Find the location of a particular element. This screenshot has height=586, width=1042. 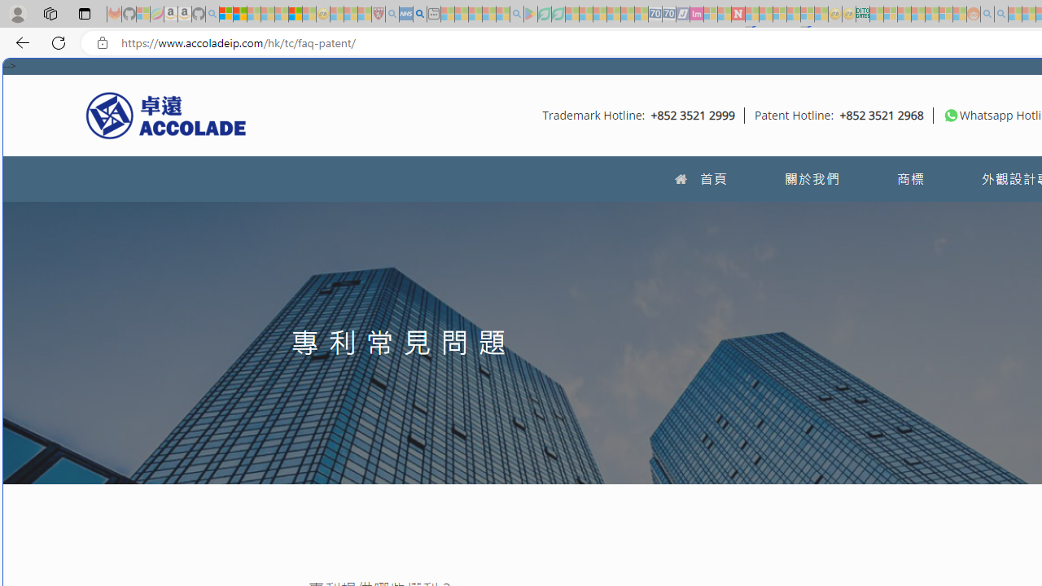

Kinda Frugal - MSN - Sleeping is located at coordinates (931, 15).